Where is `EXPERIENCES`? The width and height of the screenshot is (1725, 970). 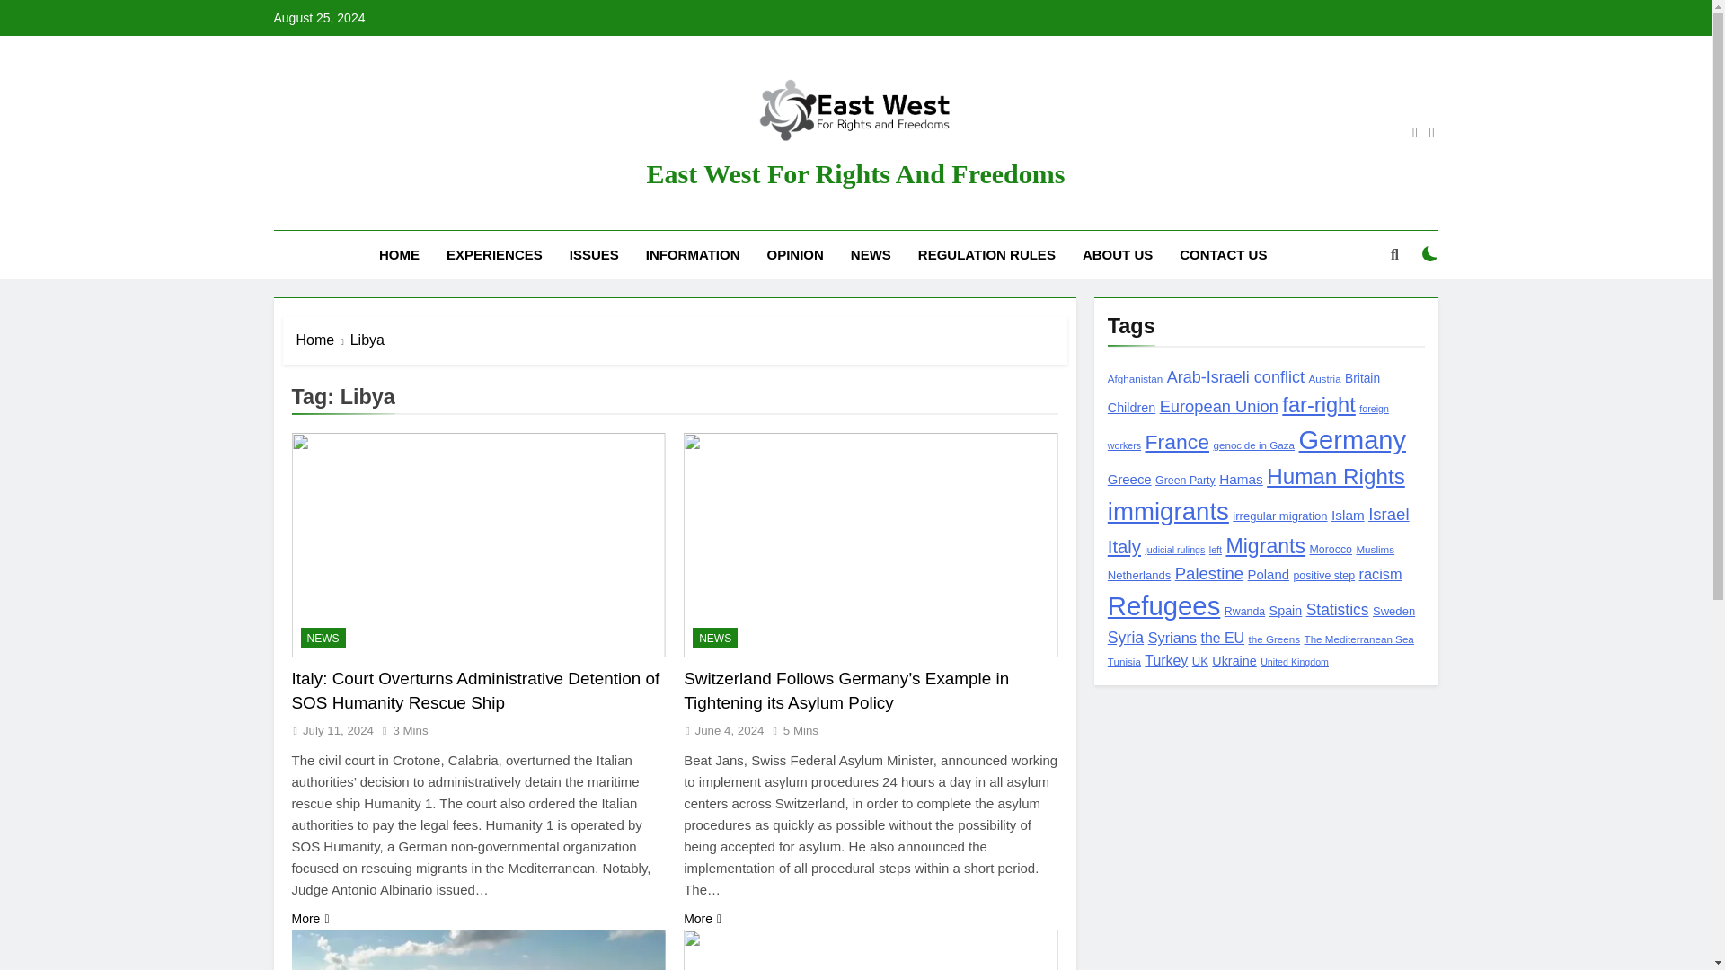 EXPERIENCES is located at coordinates (494, 255).